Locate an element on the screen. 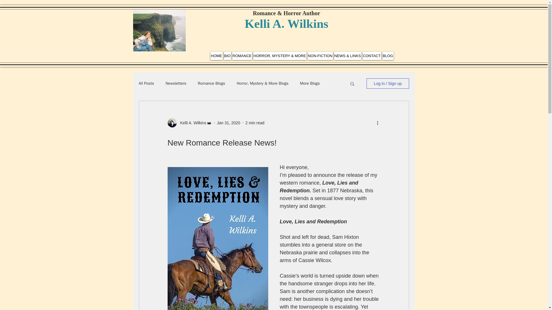 The image size is (552, 310). NON-FICTION is located at coordinates (320, 56).